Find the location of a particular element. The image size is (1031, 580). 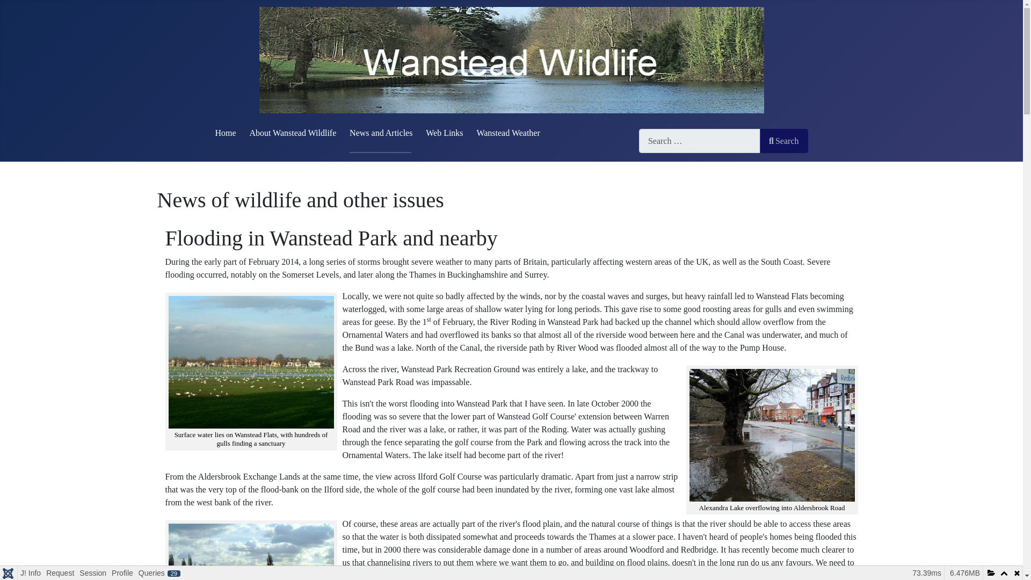

Home is located at coordinates (225, 132).